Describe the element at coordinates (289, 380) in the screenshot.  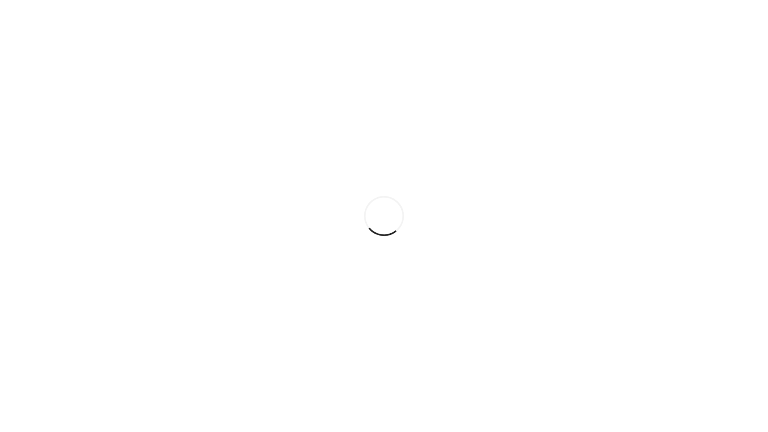
I see `8267 Berlingen` at that location.